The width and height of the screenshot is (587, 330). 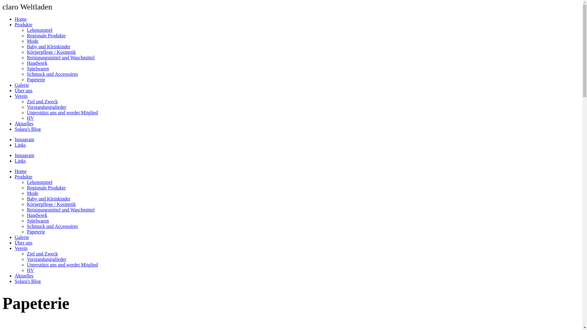 What do you see at coordinates (53, 74) in the screenshot?
I see `Schmuck und Accessoires` at bounding box center [53, 74].